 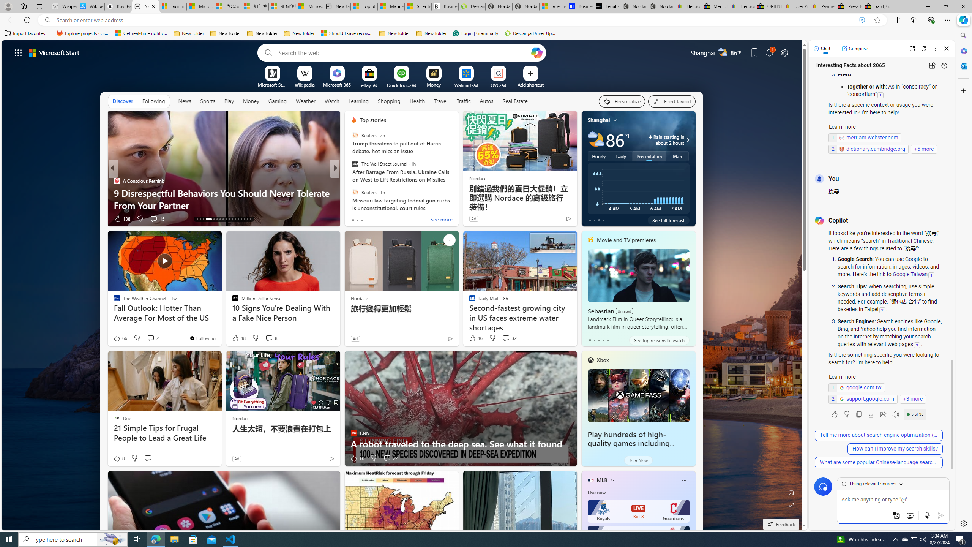 What do you see at coordinates (651, 137) in the screenshot?
I see `water-drop-icon` at bounding box center [651, 137].